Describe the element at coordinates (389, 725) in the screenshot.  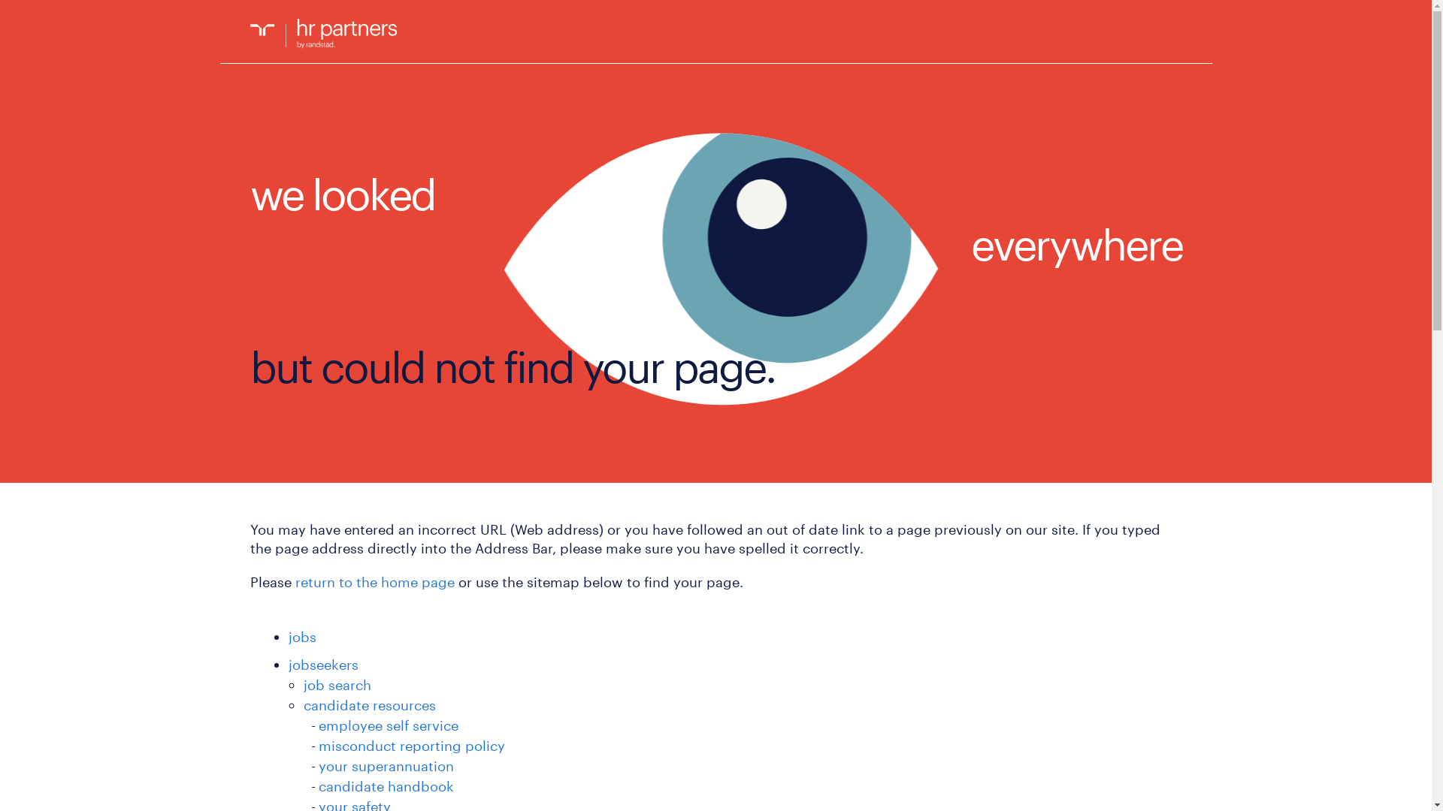
I see `employee self service` at that location.